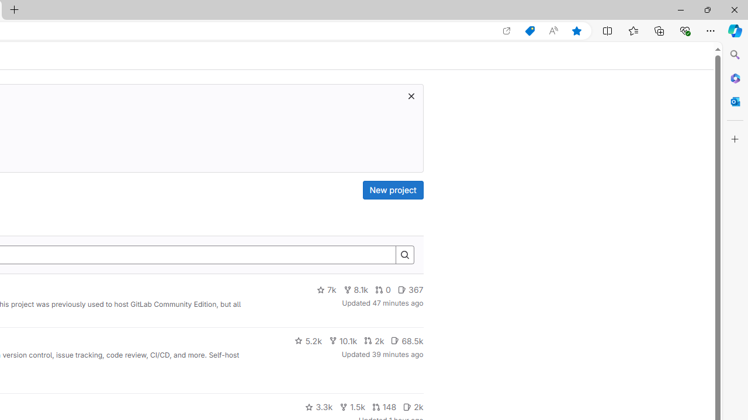 The image size is (748, 420). I want to click on 68.5k, so click(407, 341).